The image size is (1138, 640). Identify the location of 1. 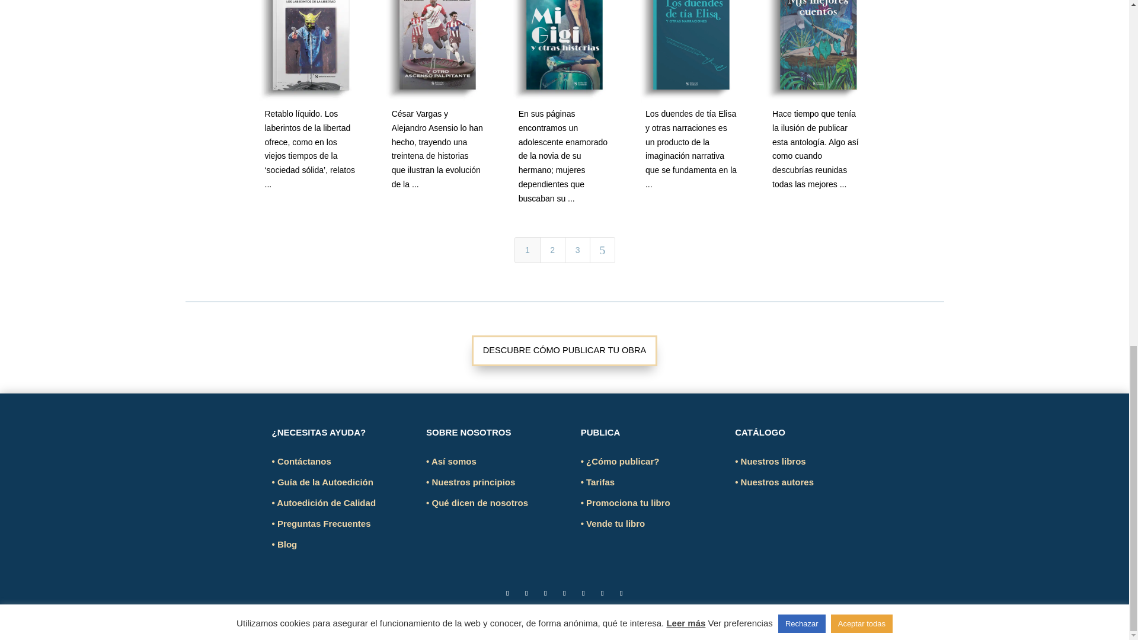
(526, 249).